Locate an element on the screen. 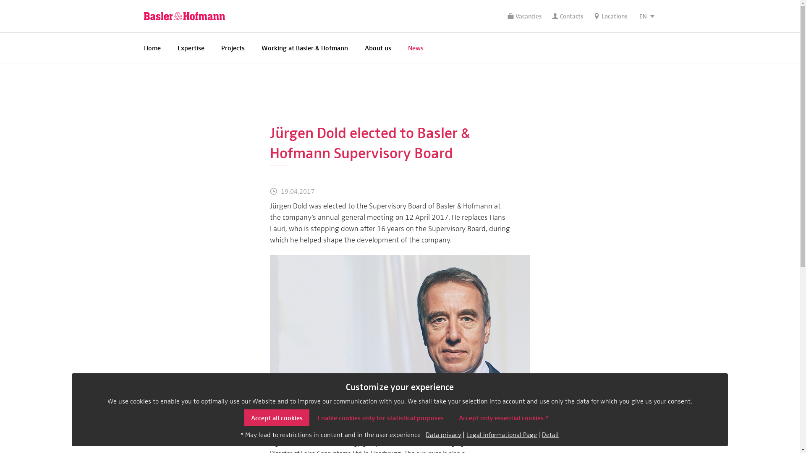 The height and width of the screenshot is (453, 806). Vacancies is located at coordinates (524, 16).